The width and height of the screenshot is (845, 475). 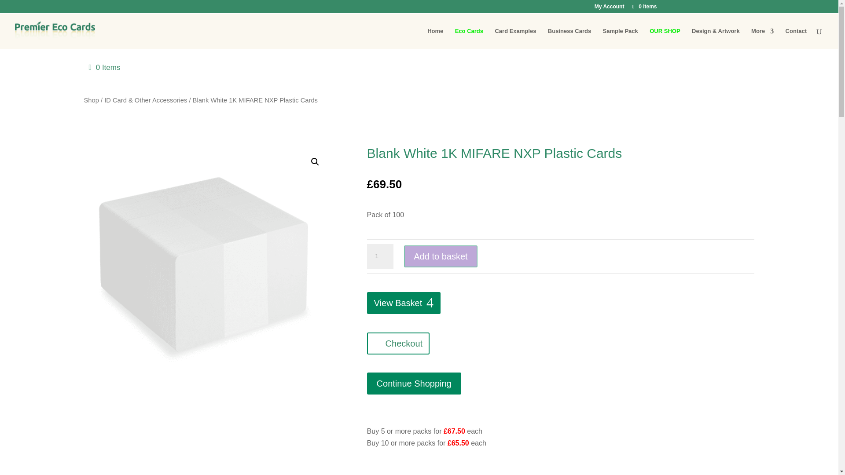 What do you see at coordinates (414, 384) in the screenshot?
I see `Continue Shopping` at bounding box center [414, 384].